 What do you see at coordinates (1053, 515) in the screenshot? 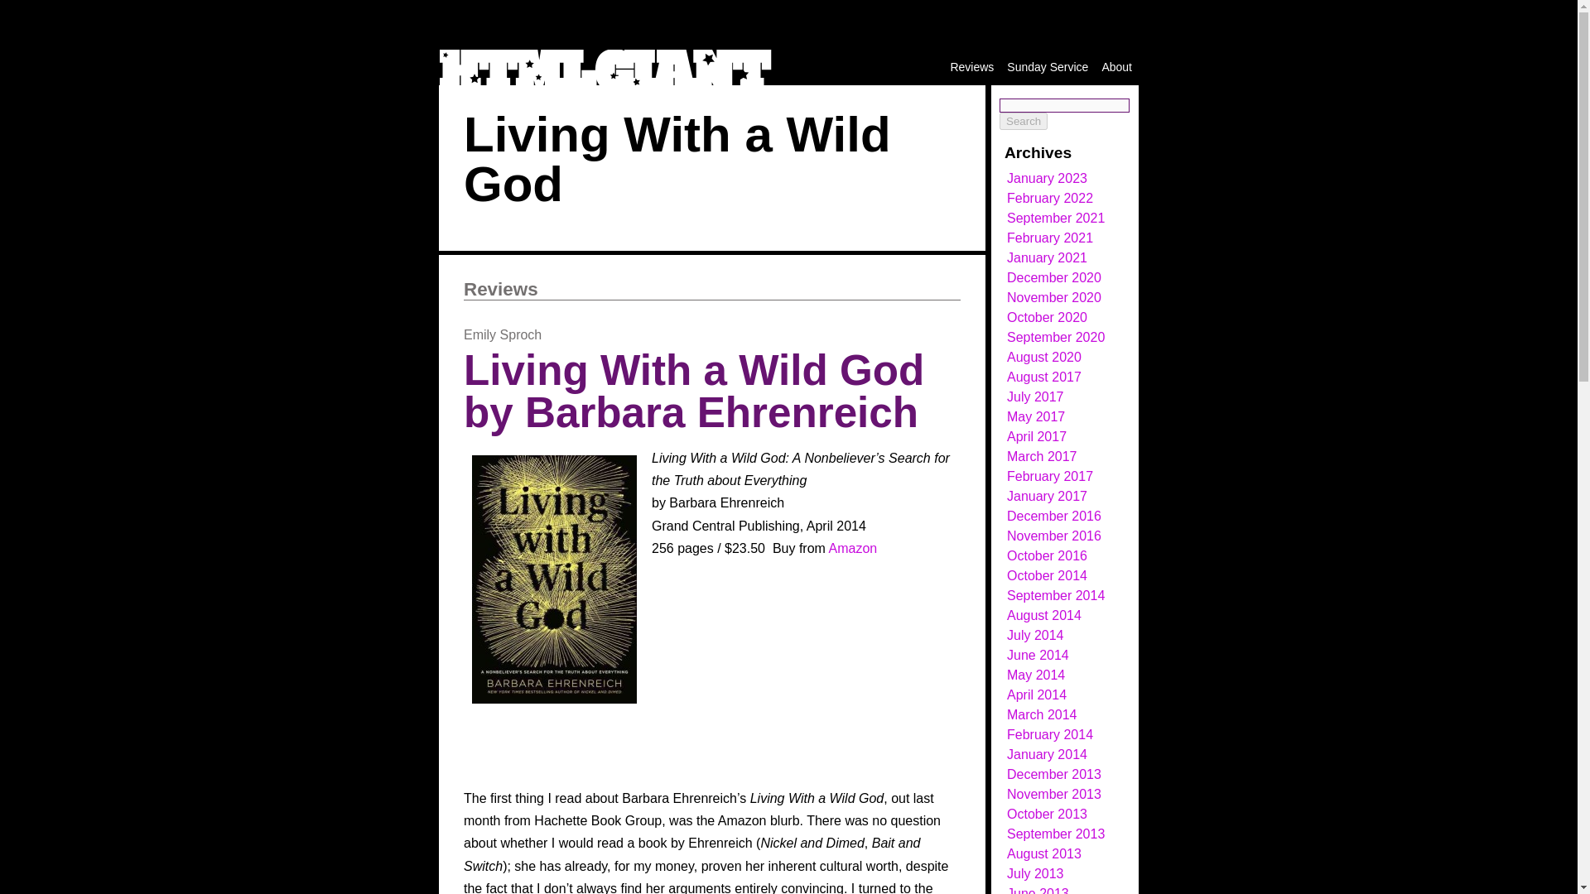
I see `December 2016` at bounding box center [1053, 515].